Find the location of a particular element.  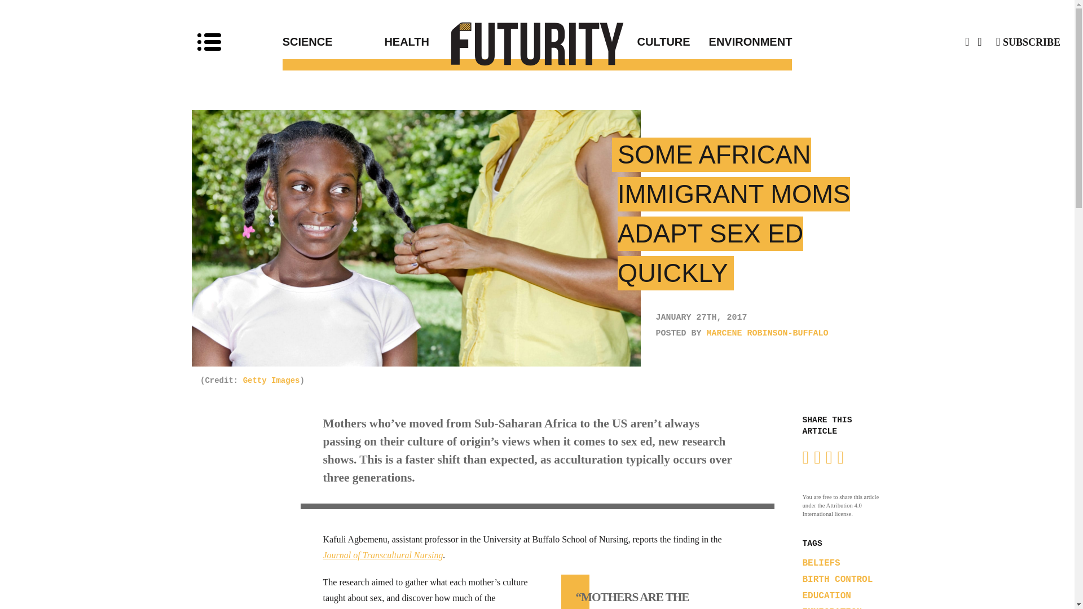

Research news from top universities is located at coordinates (538, 43).